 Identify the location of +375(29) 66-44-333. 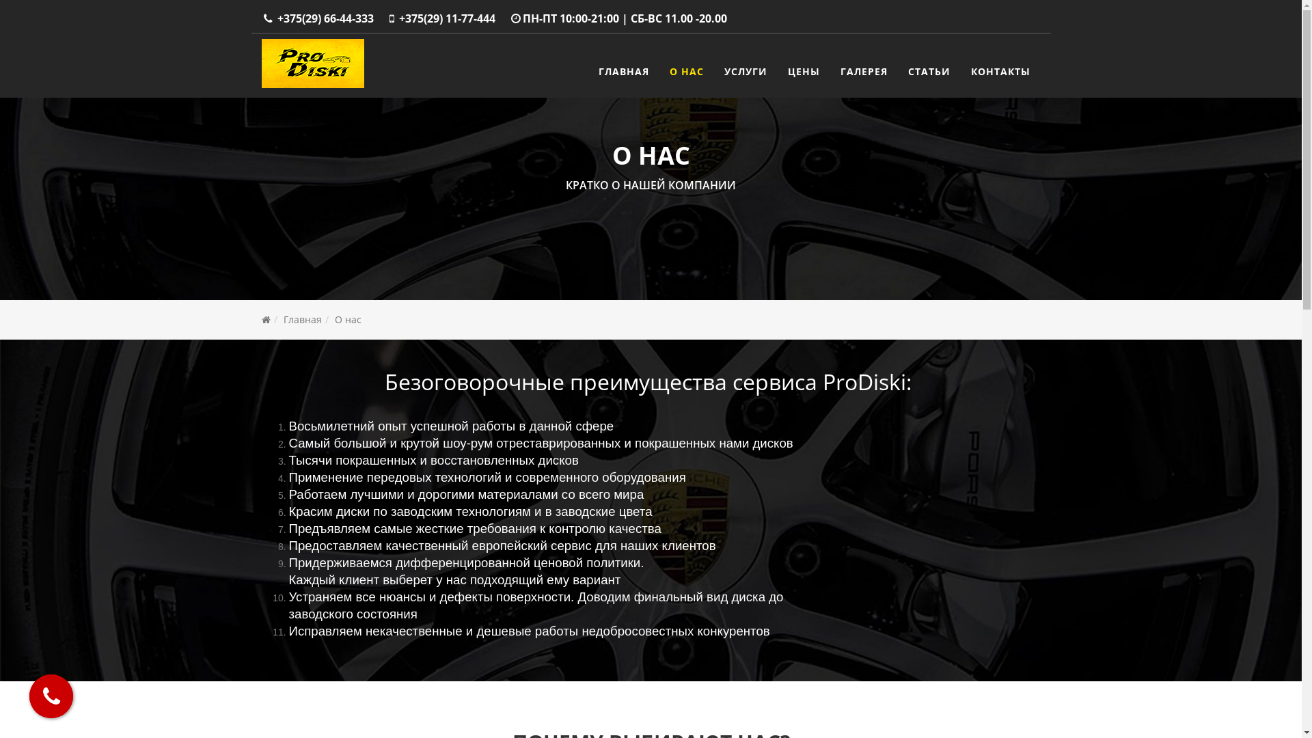
(325, 18).